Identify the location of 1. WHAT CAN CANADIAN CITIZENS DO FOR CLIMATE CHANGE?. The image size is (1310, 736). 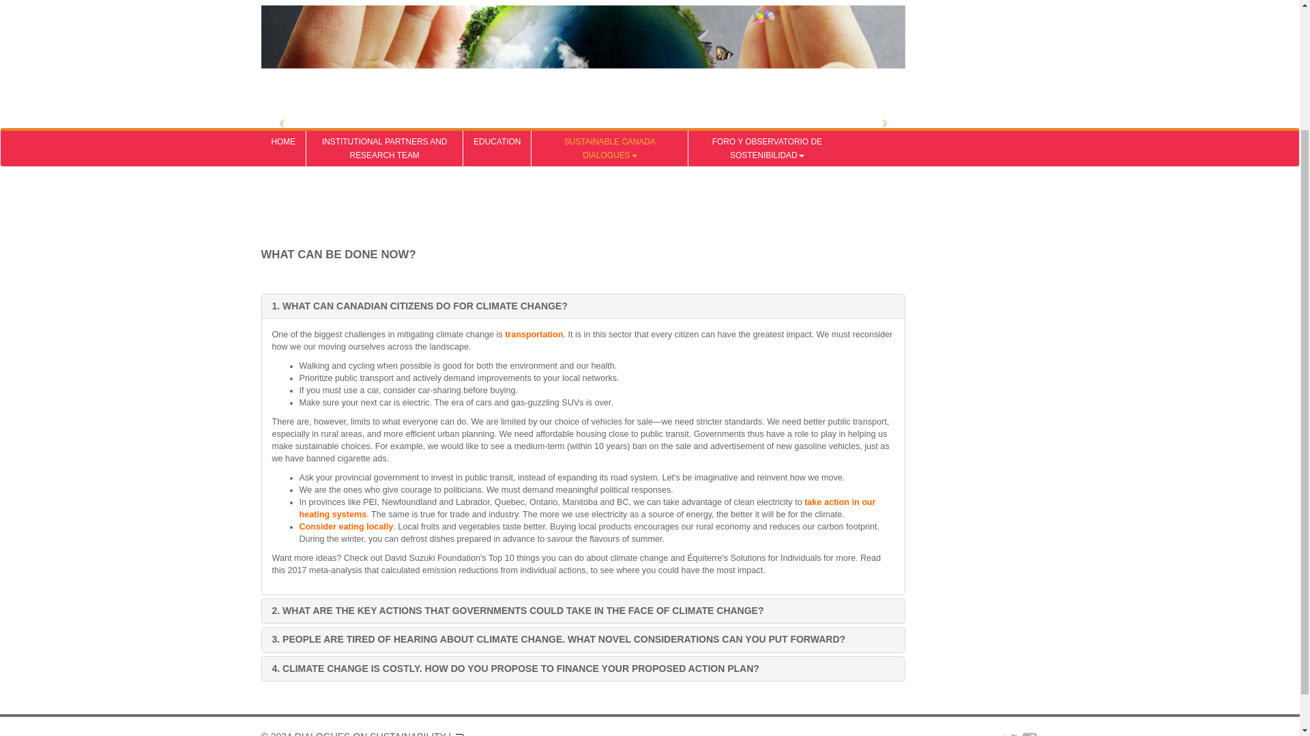
(419, 305).